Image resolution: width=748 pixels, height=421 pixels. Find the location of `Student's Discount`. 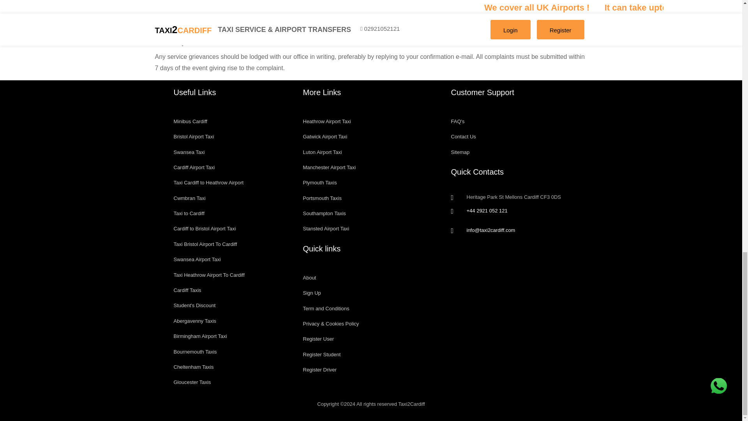

Student's Discount is located at coordinates (232, 305).